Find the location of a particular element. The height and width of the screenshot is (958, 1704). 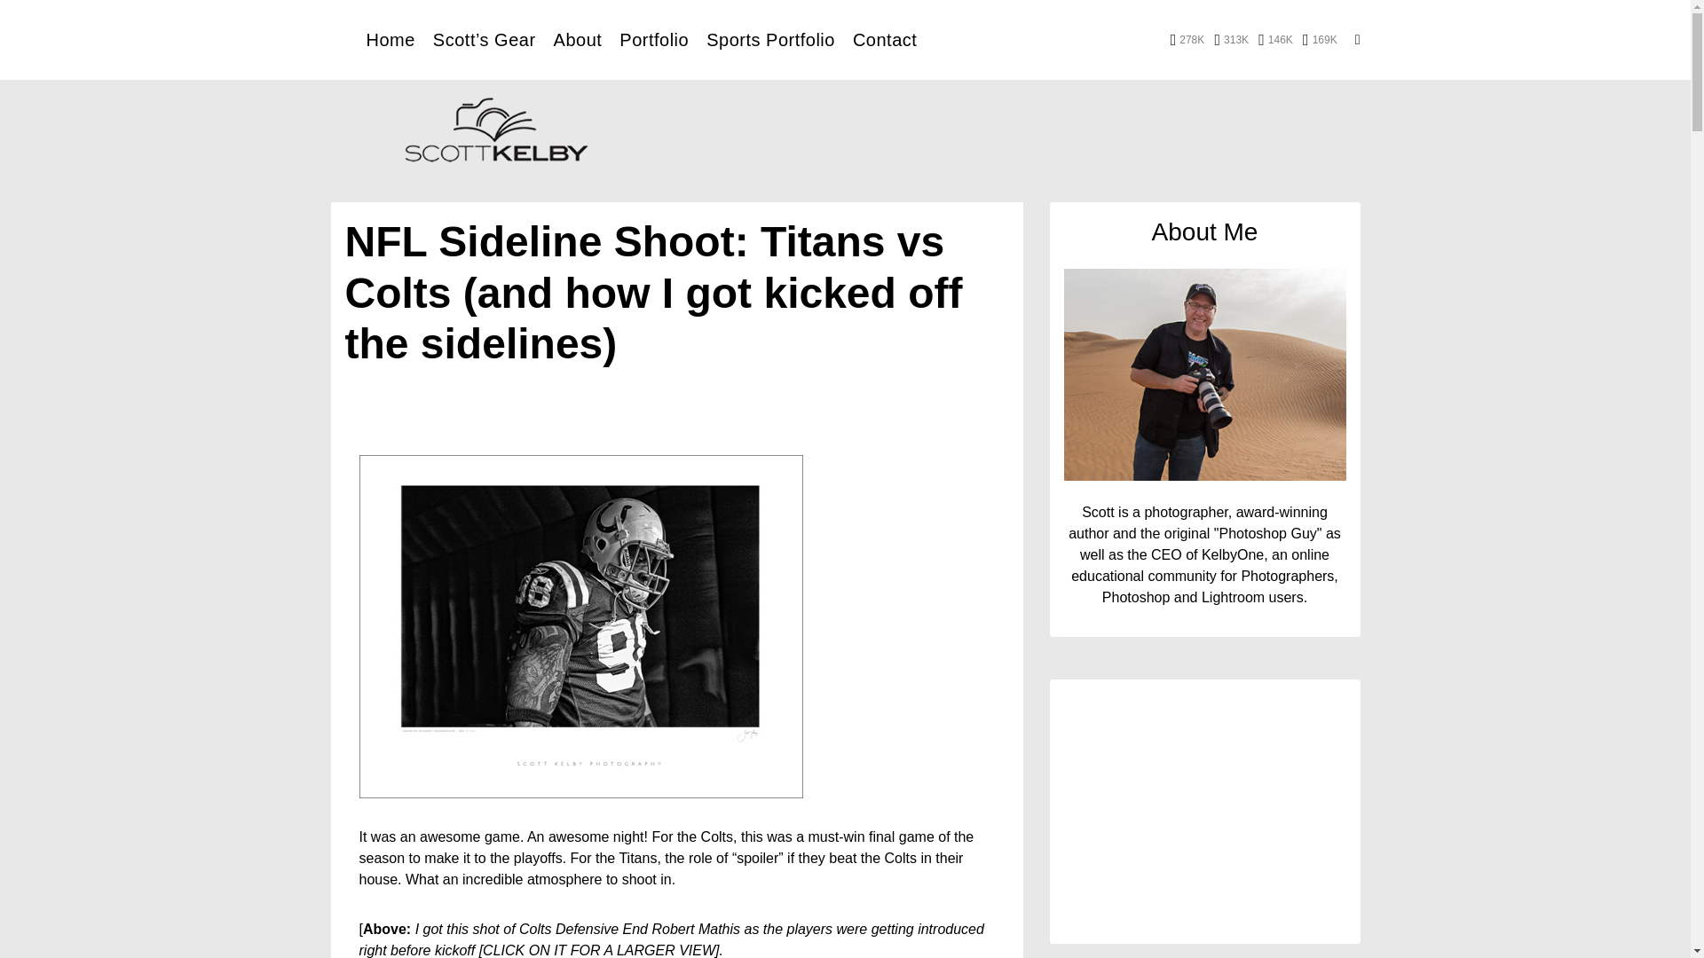

278K is located at coordinates (1187, 39).